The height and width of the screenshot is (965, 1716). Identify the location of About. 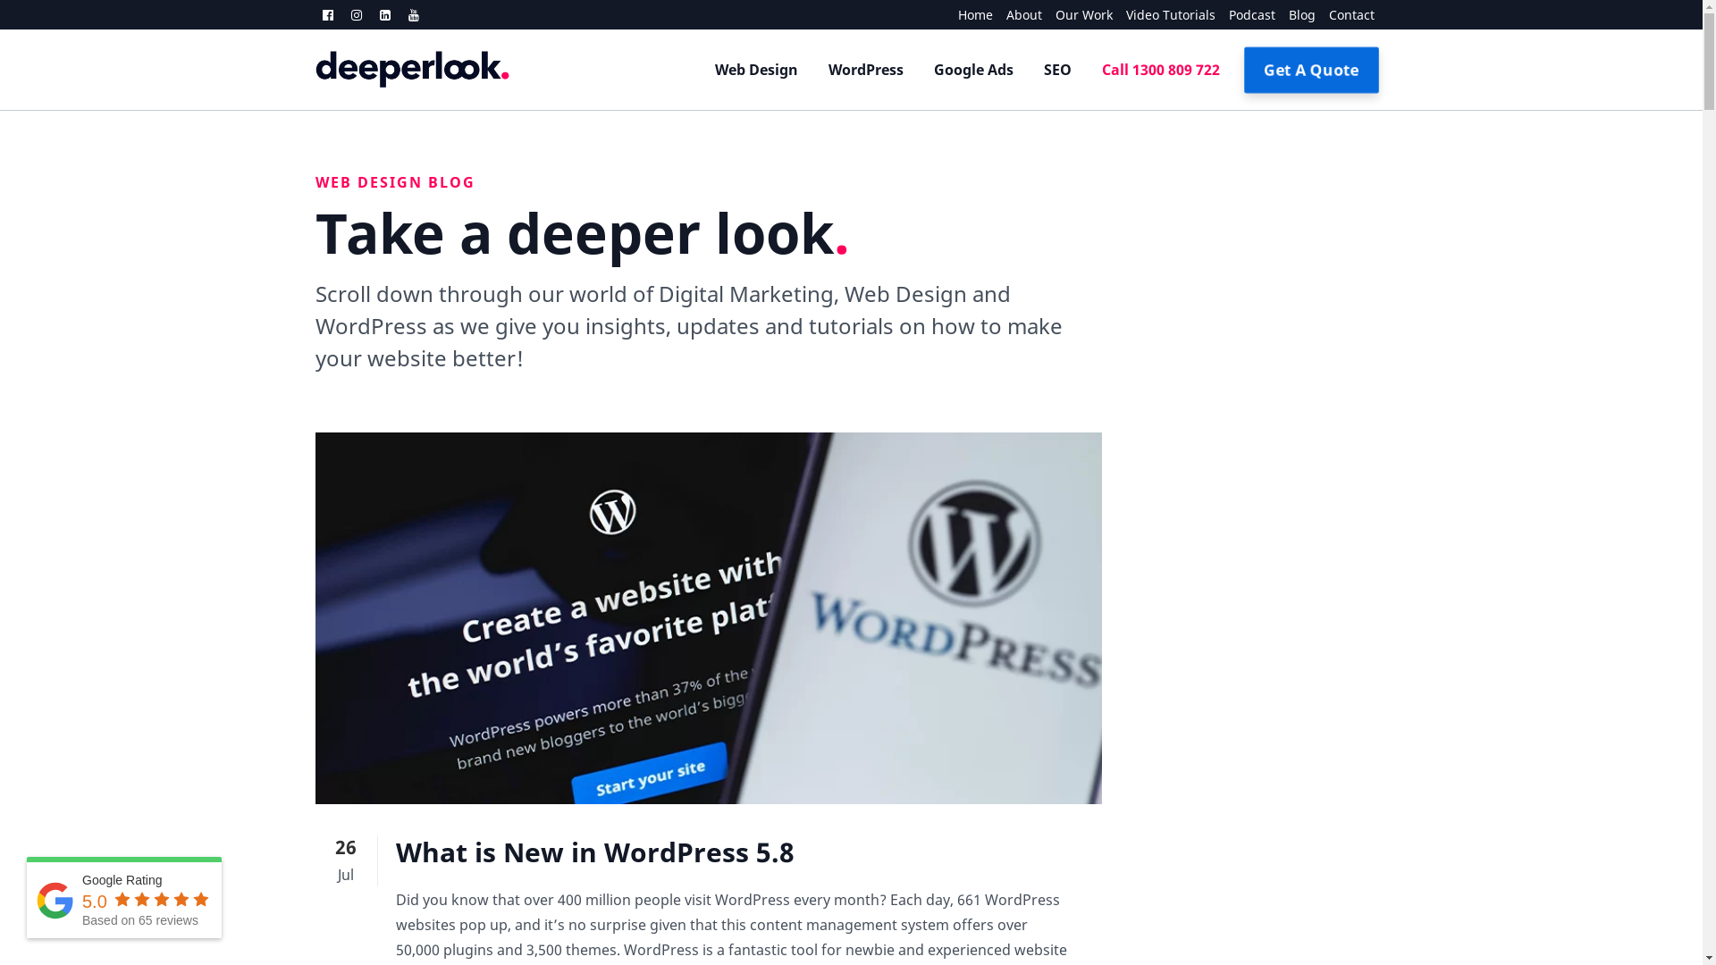
(1017, 14).